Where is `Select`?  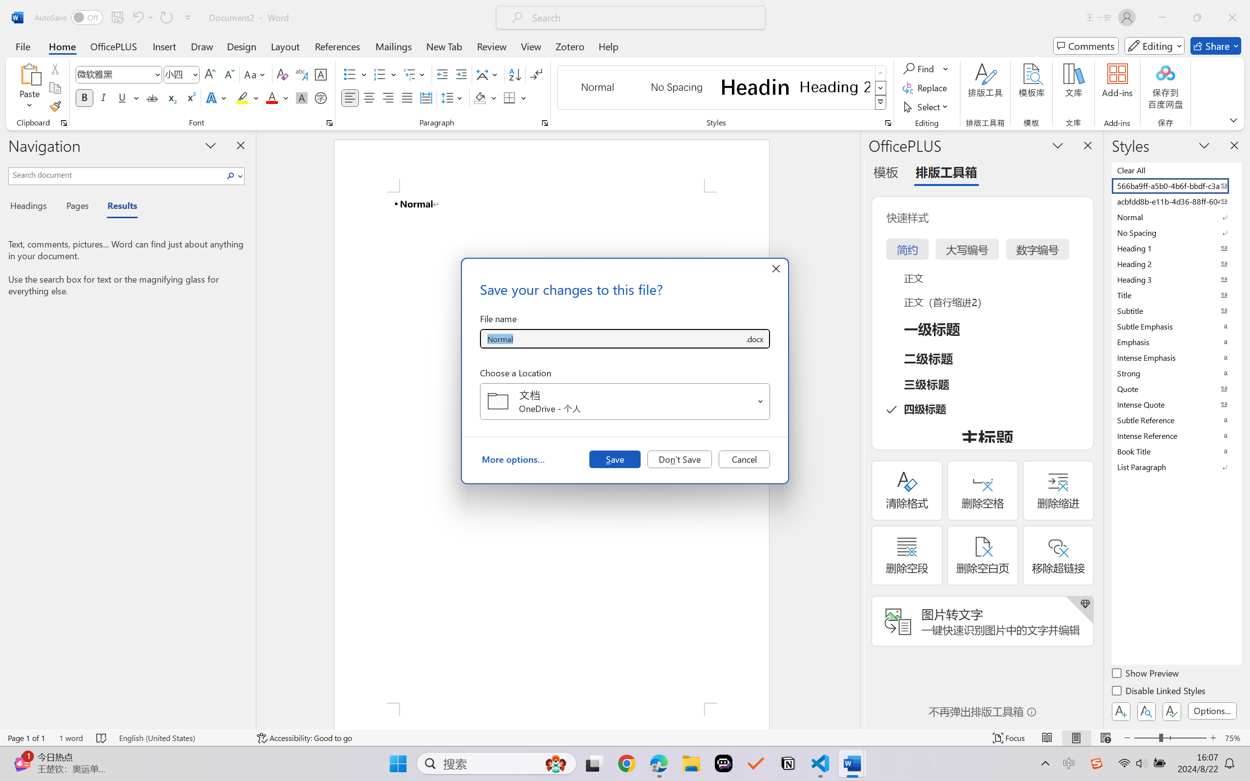
Select is located at coordinates (927, 106).